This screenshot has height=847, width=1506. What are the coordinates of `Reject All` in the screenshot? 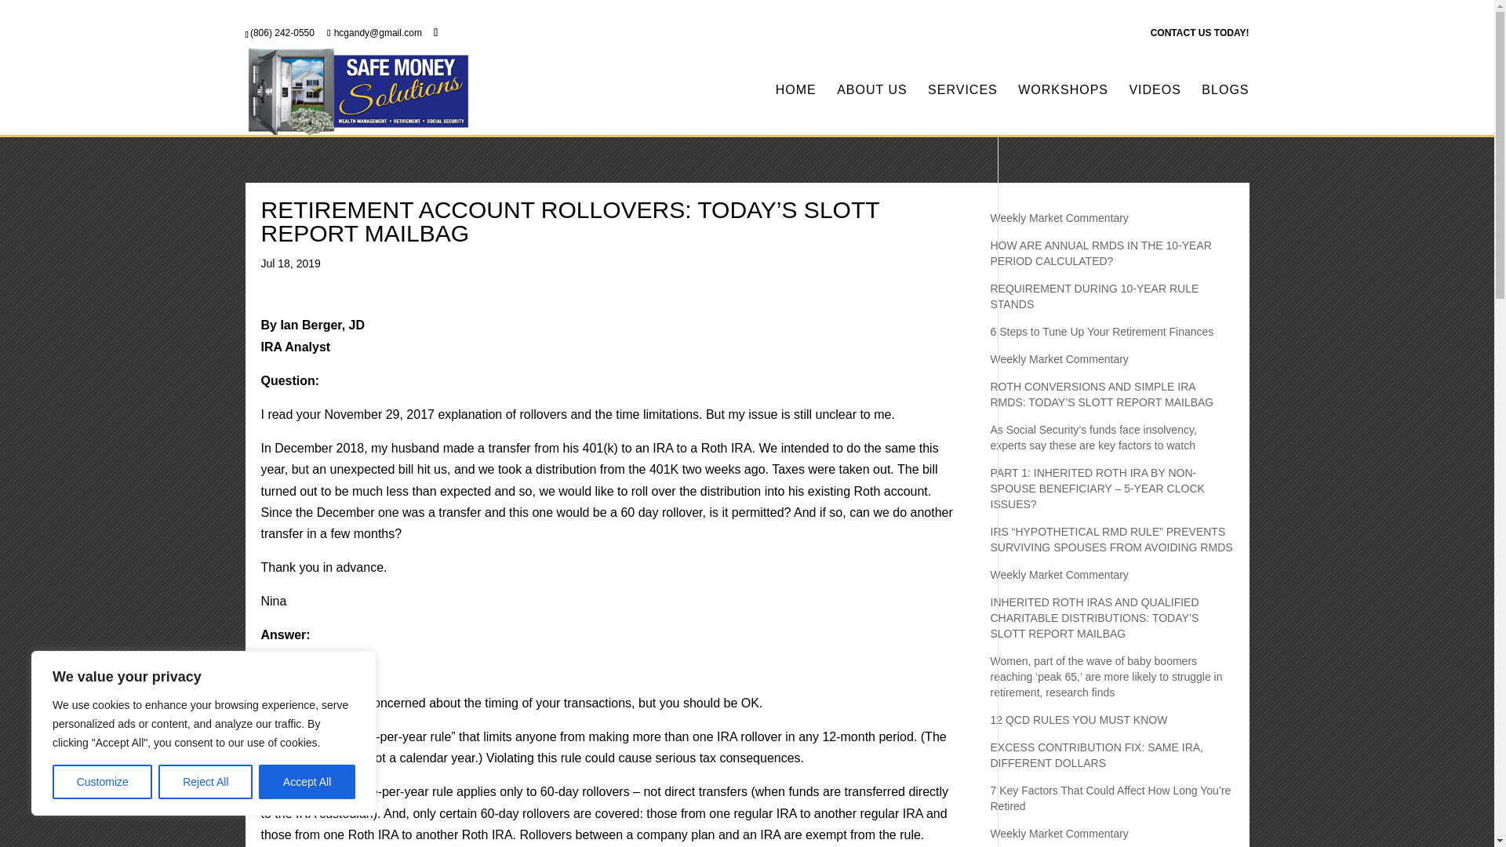 It's located at (206, 782).